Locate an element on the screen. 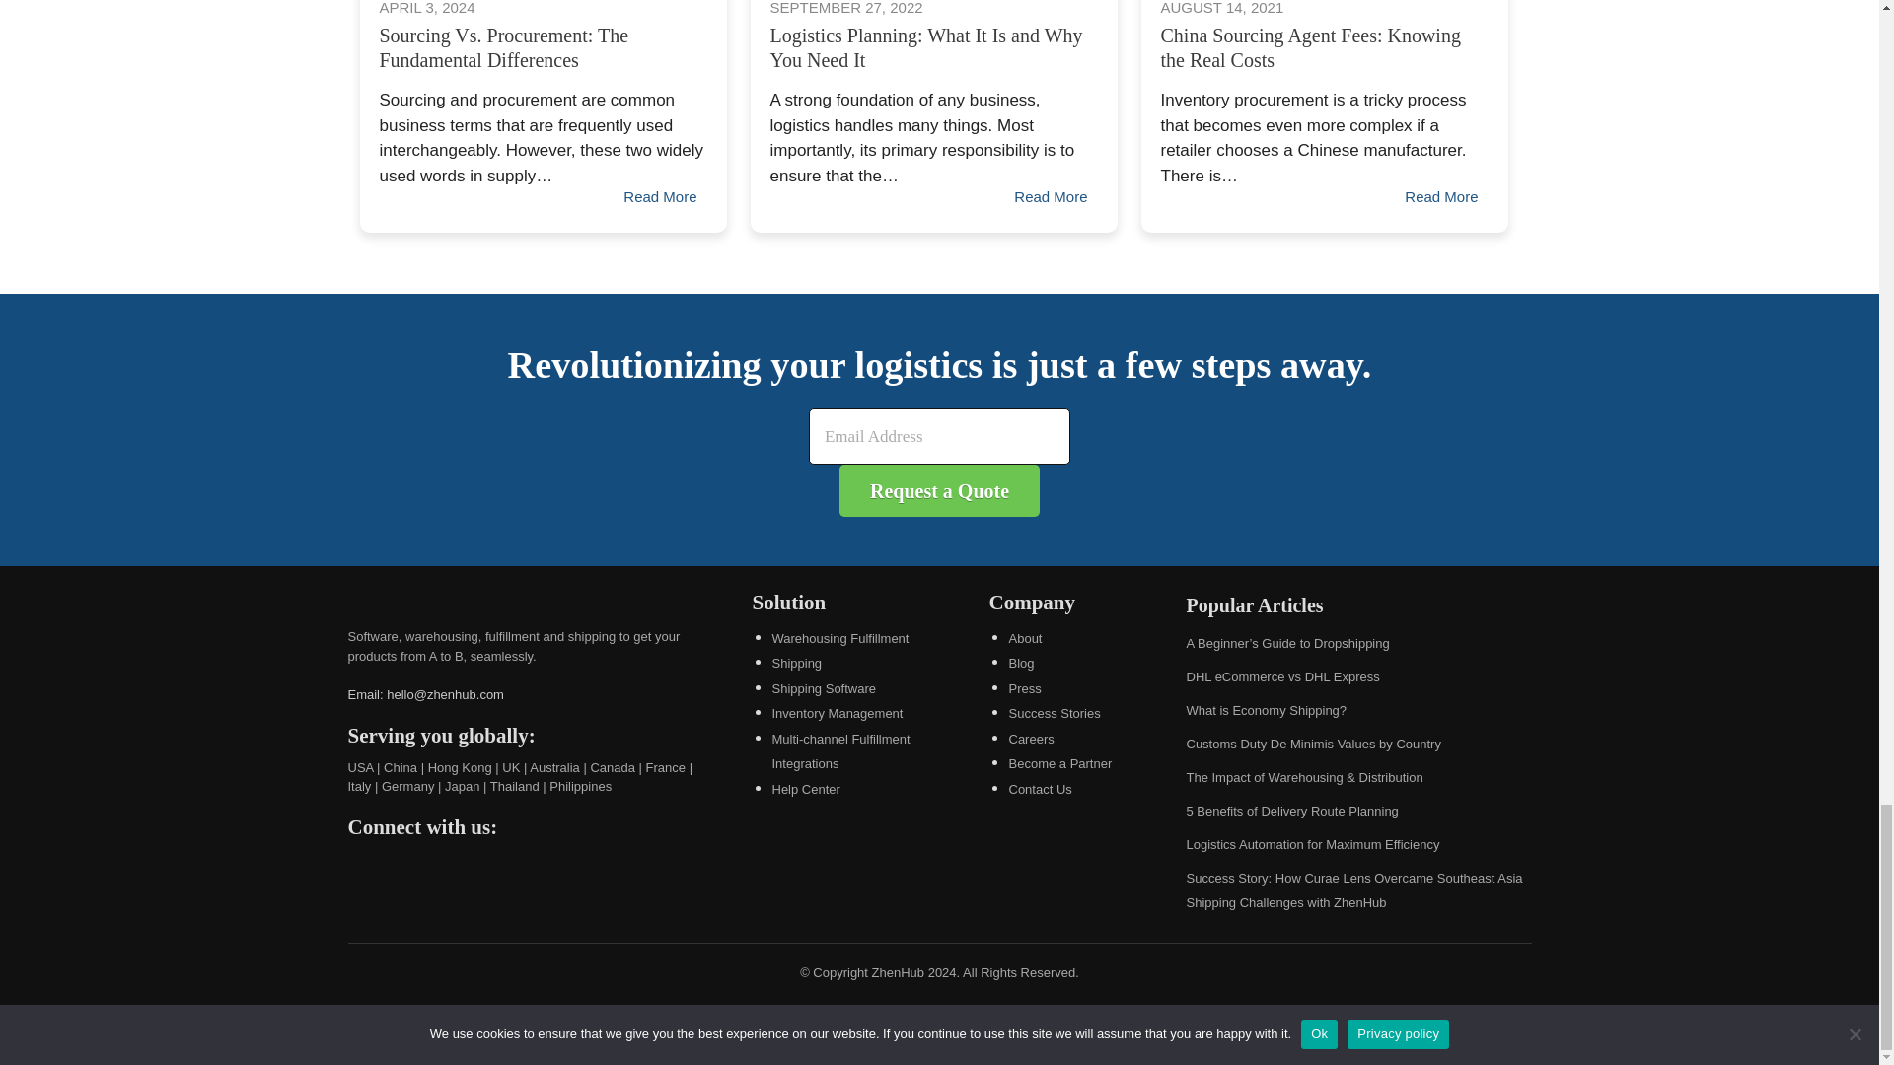  Request a Quote is located at coordinates (939, 490).